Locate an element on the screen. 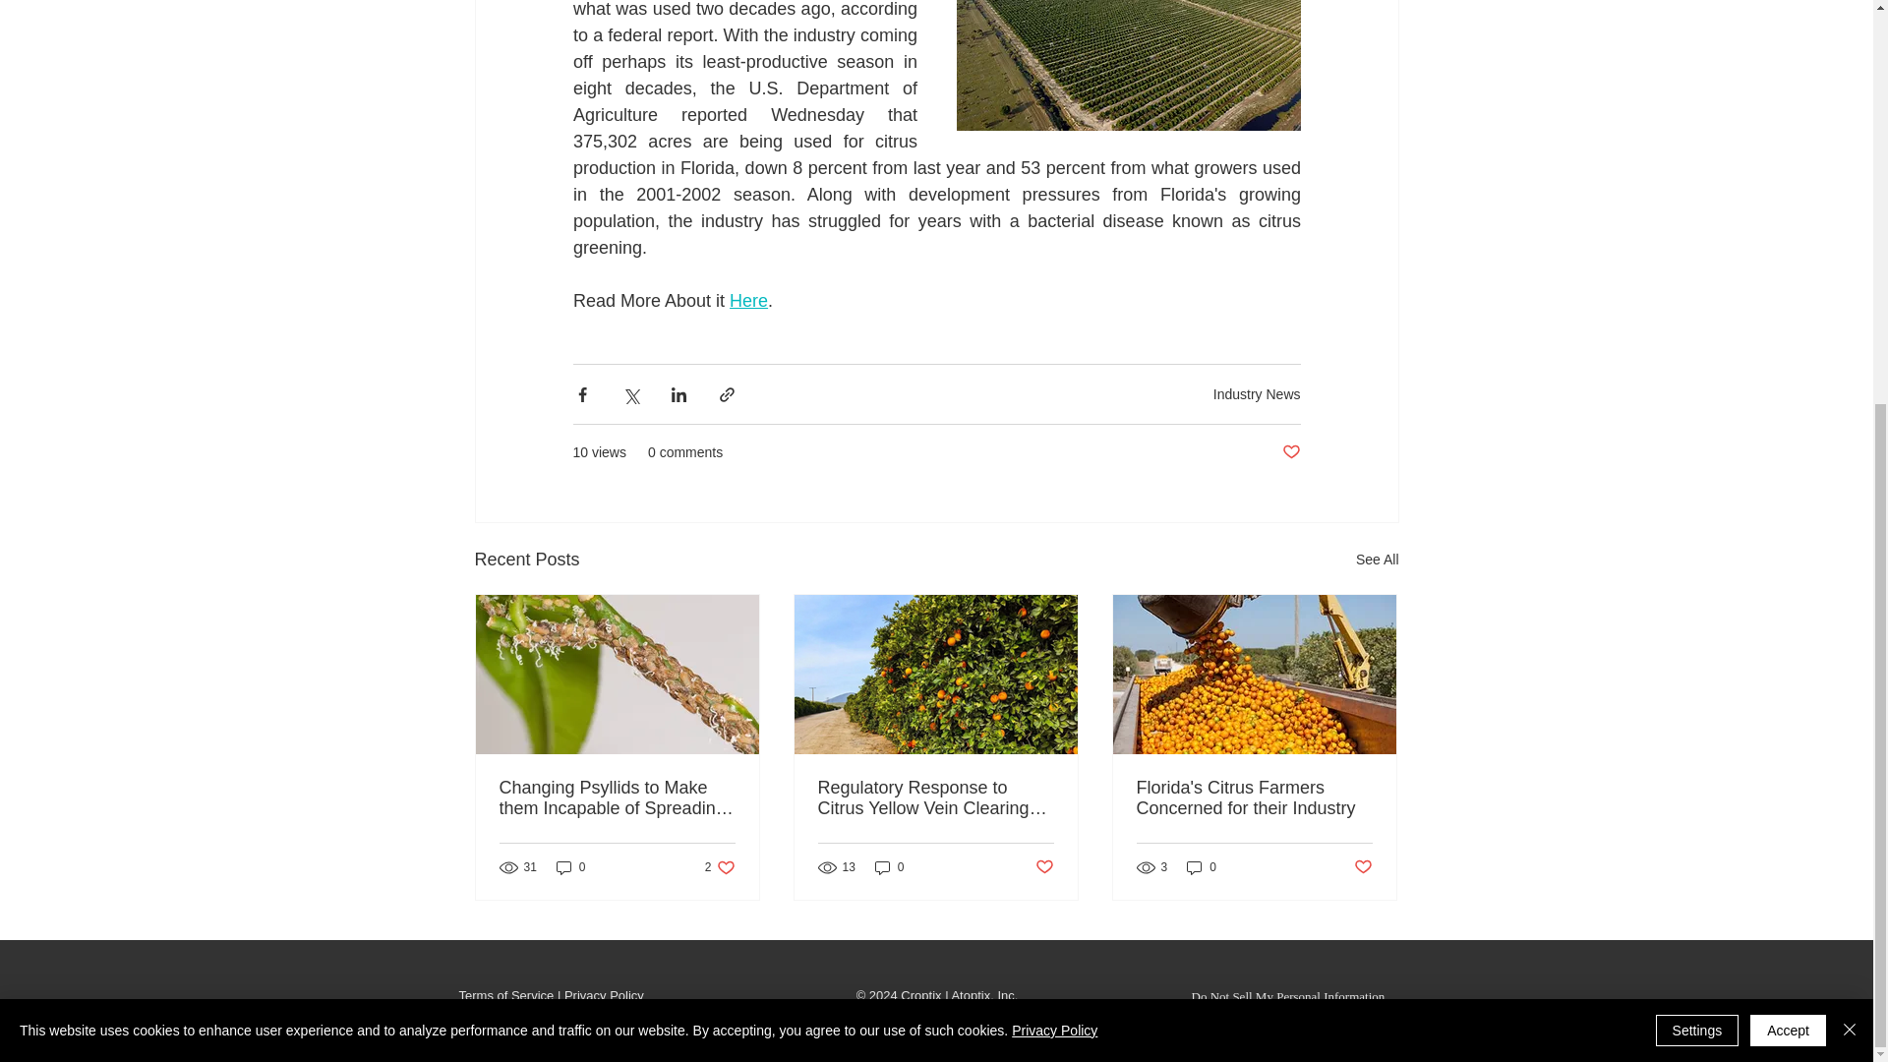  Changing Psyllids to Make them Incapable of Spreading HLB is located at coordinates (889, 867).